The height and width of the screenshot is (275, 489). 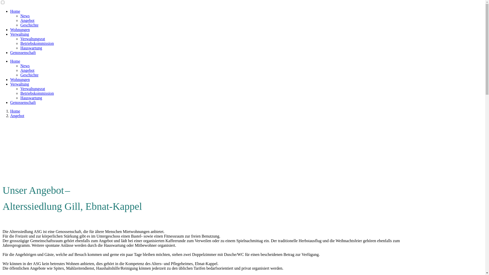 What do you see at coordinates (25, 16) in the screenshot?
I see `News` at bounding box center [25, 16].